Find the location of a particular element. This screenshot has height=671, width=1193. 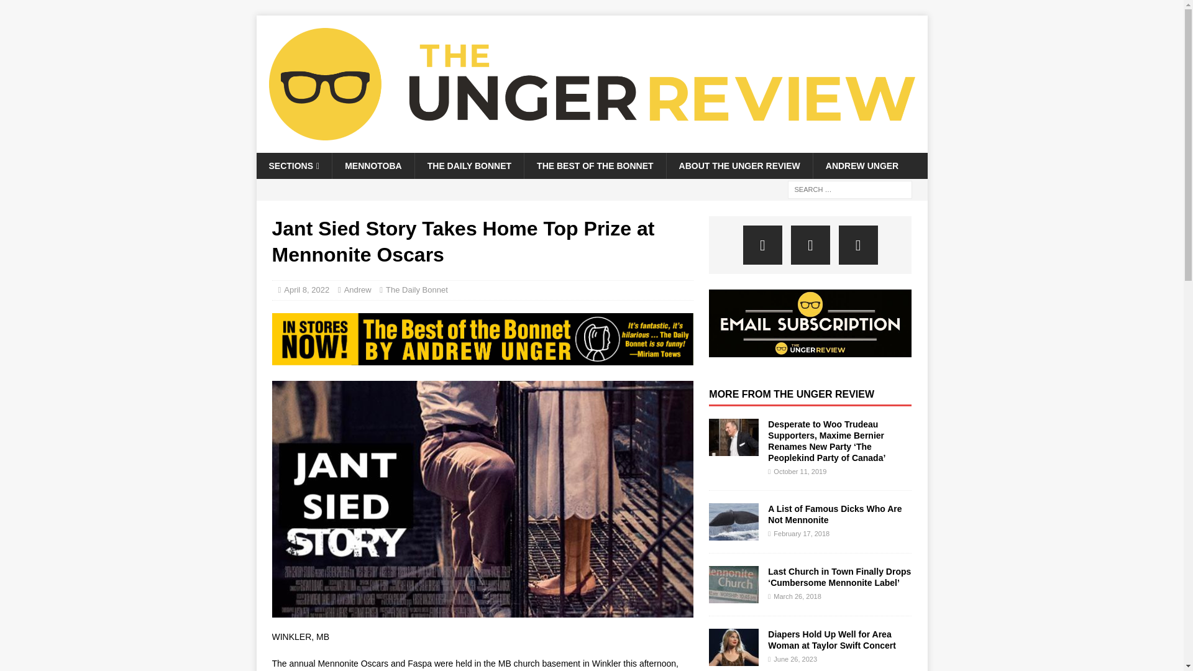

MENNOTOBA is located at coordinates (373, 166).